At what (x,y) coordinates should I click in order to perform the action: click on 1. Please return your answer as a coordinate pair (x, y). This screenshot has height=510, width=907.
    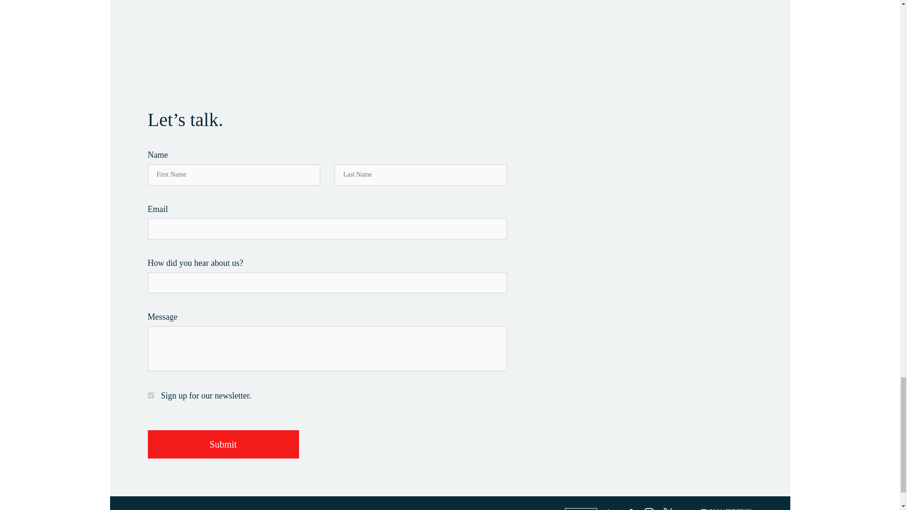
    Looking at the image, I should click on (150, 395).